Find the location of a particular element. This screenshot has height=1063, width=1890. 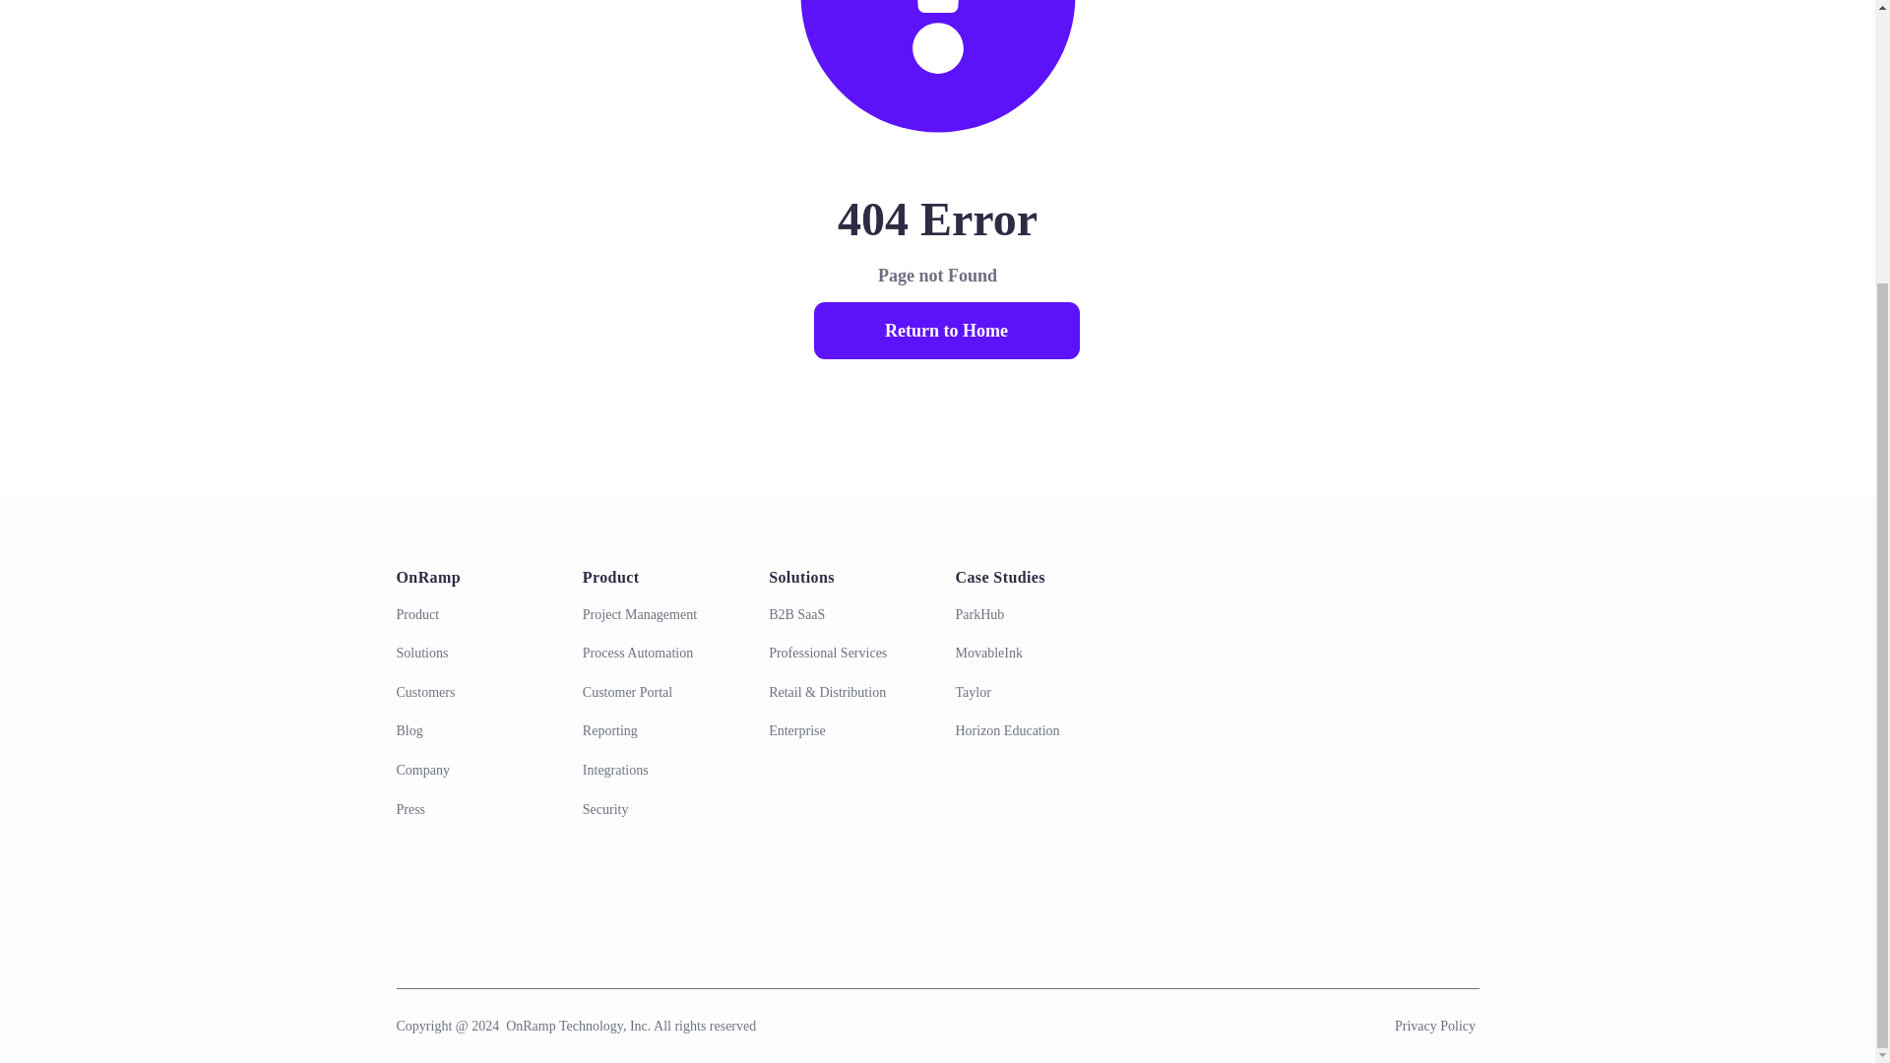

Product is located at coordinates (471, 614).